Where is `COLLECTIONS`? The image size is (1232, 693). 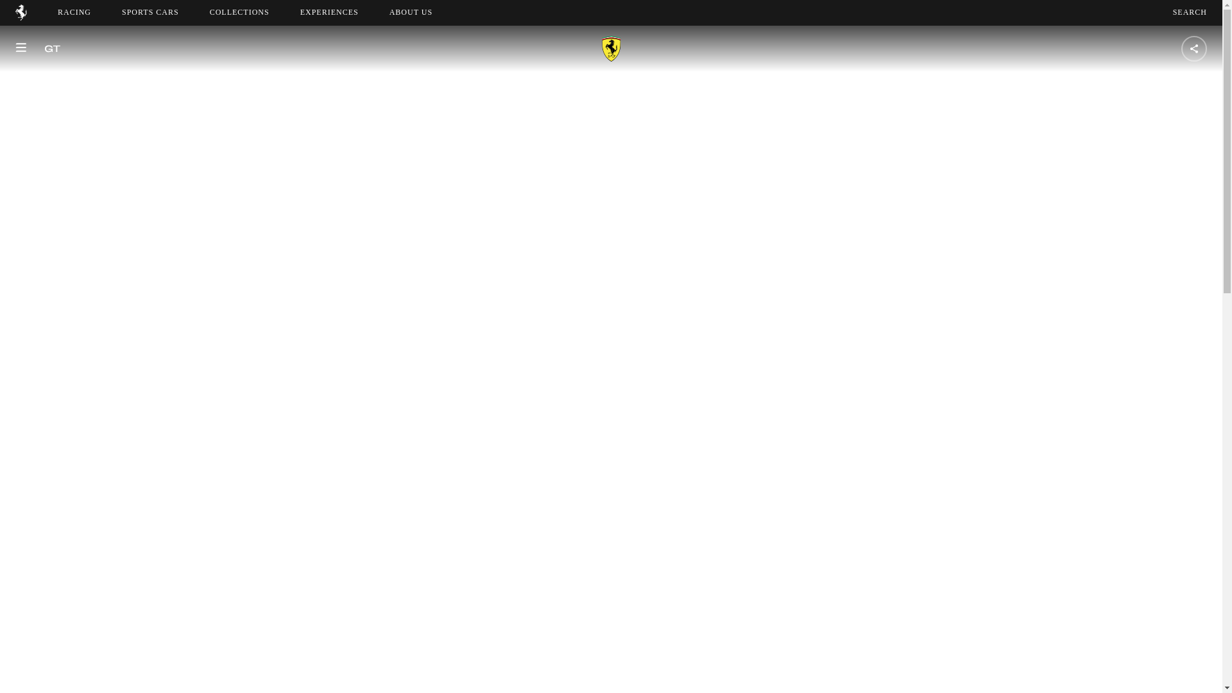
COLLECTIONS is located at coordinates (239, 12).